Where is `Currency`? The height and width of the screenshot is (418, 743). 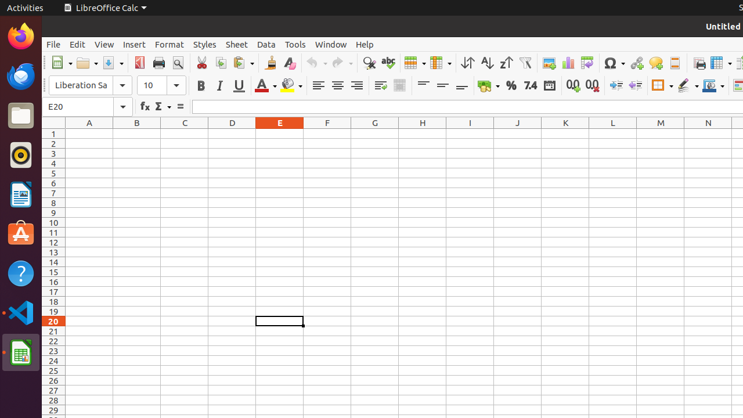 Currency is located at coordinates (489, 86).